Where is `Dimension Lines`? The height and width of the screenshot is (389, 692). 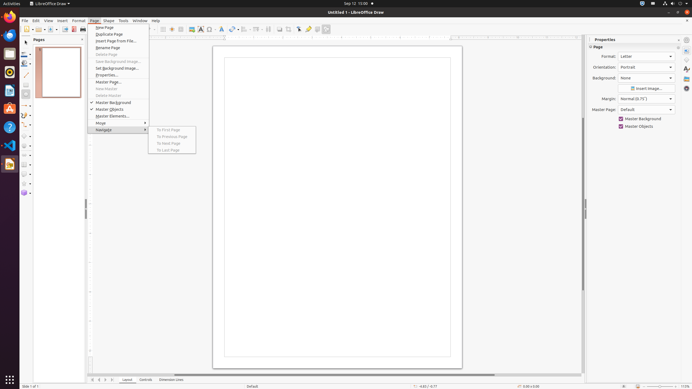 Dimension Lines is located at coordinates (171, 380).